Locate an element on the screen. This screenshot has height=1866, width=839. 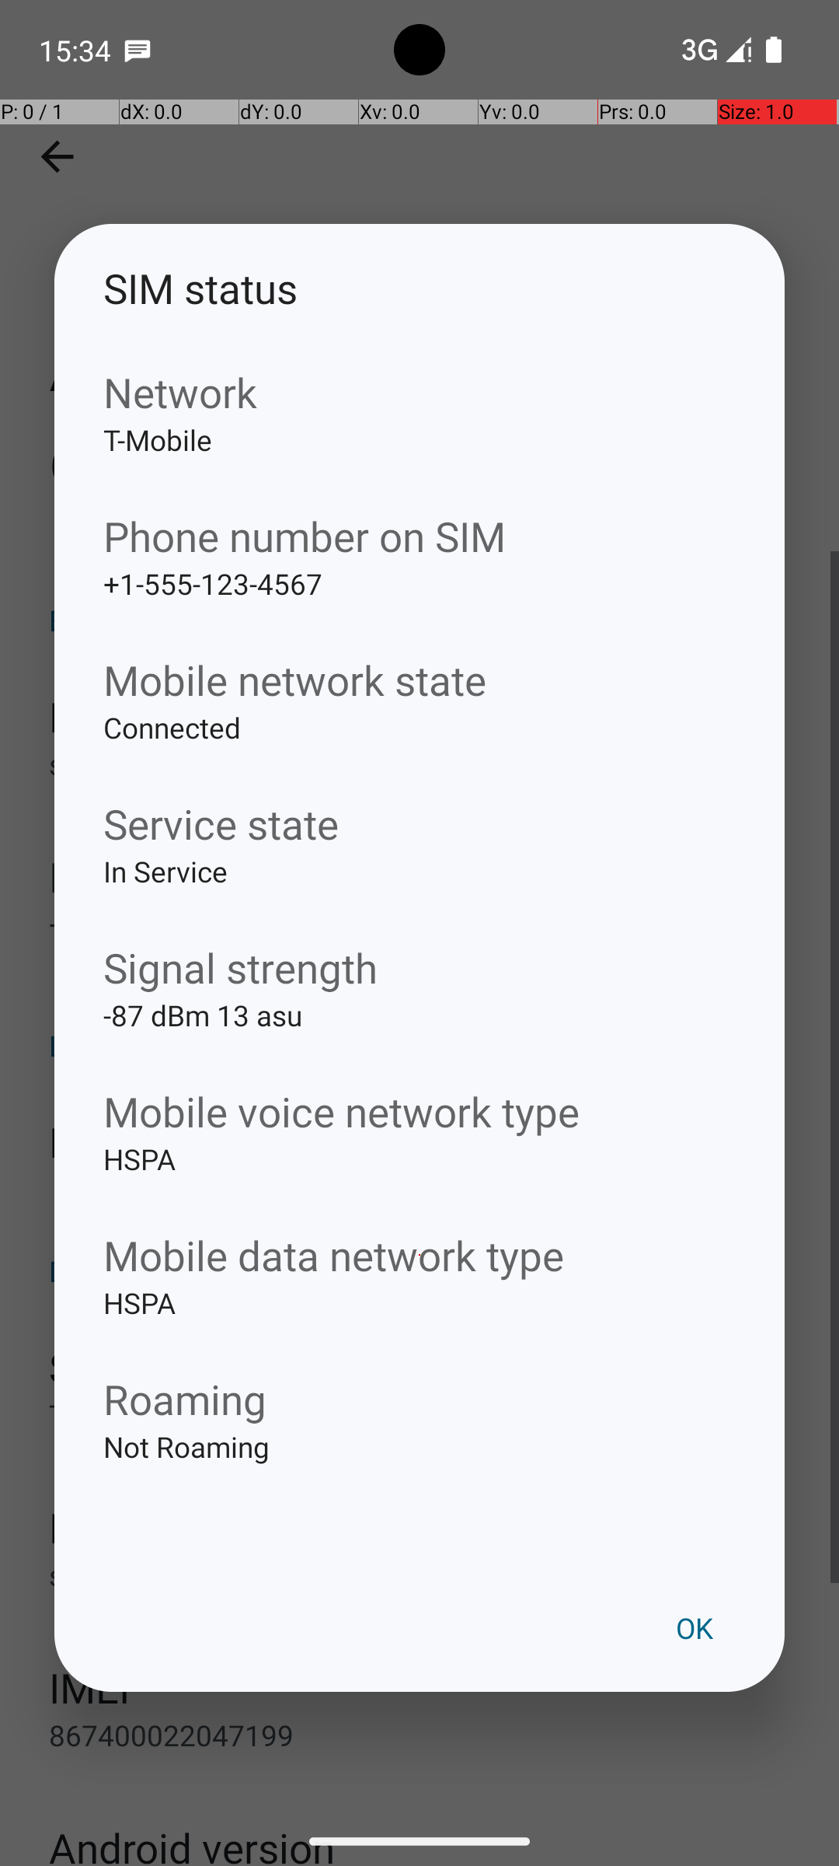
Mobile voice network type is located at coordinates (419, 1112).